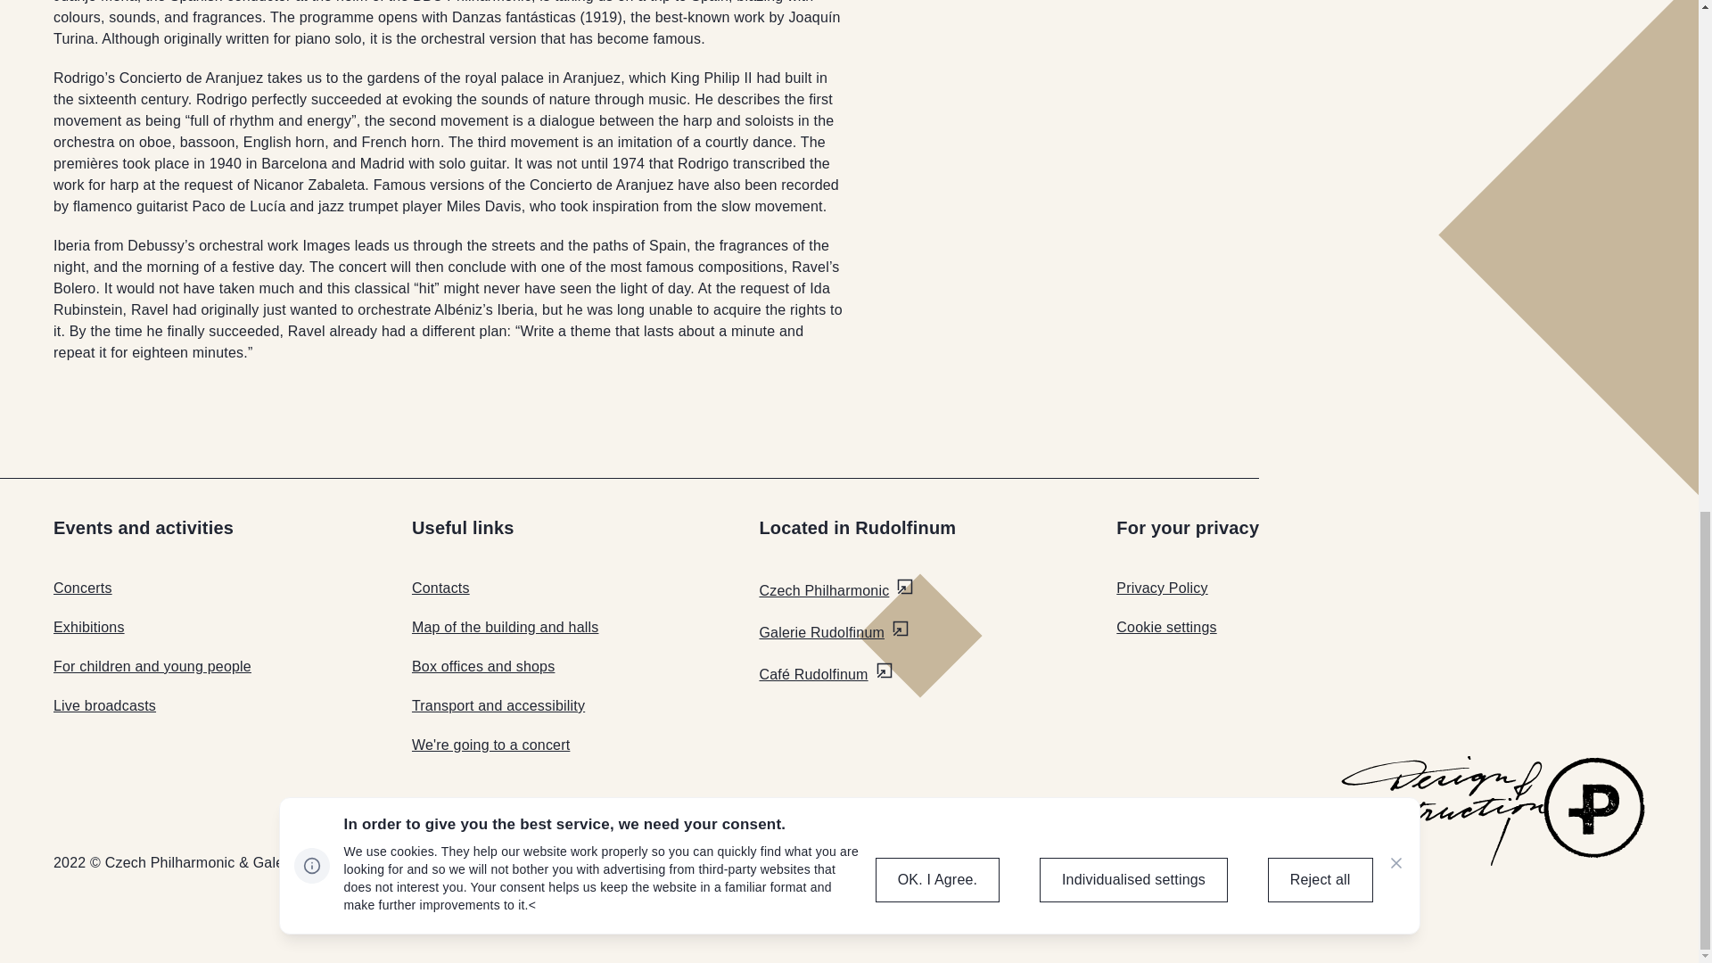 The image size is (1712, 963). Describe the element at coordinates (506, 627) in the screenshot. I see `Map of the building and halls` at that location.